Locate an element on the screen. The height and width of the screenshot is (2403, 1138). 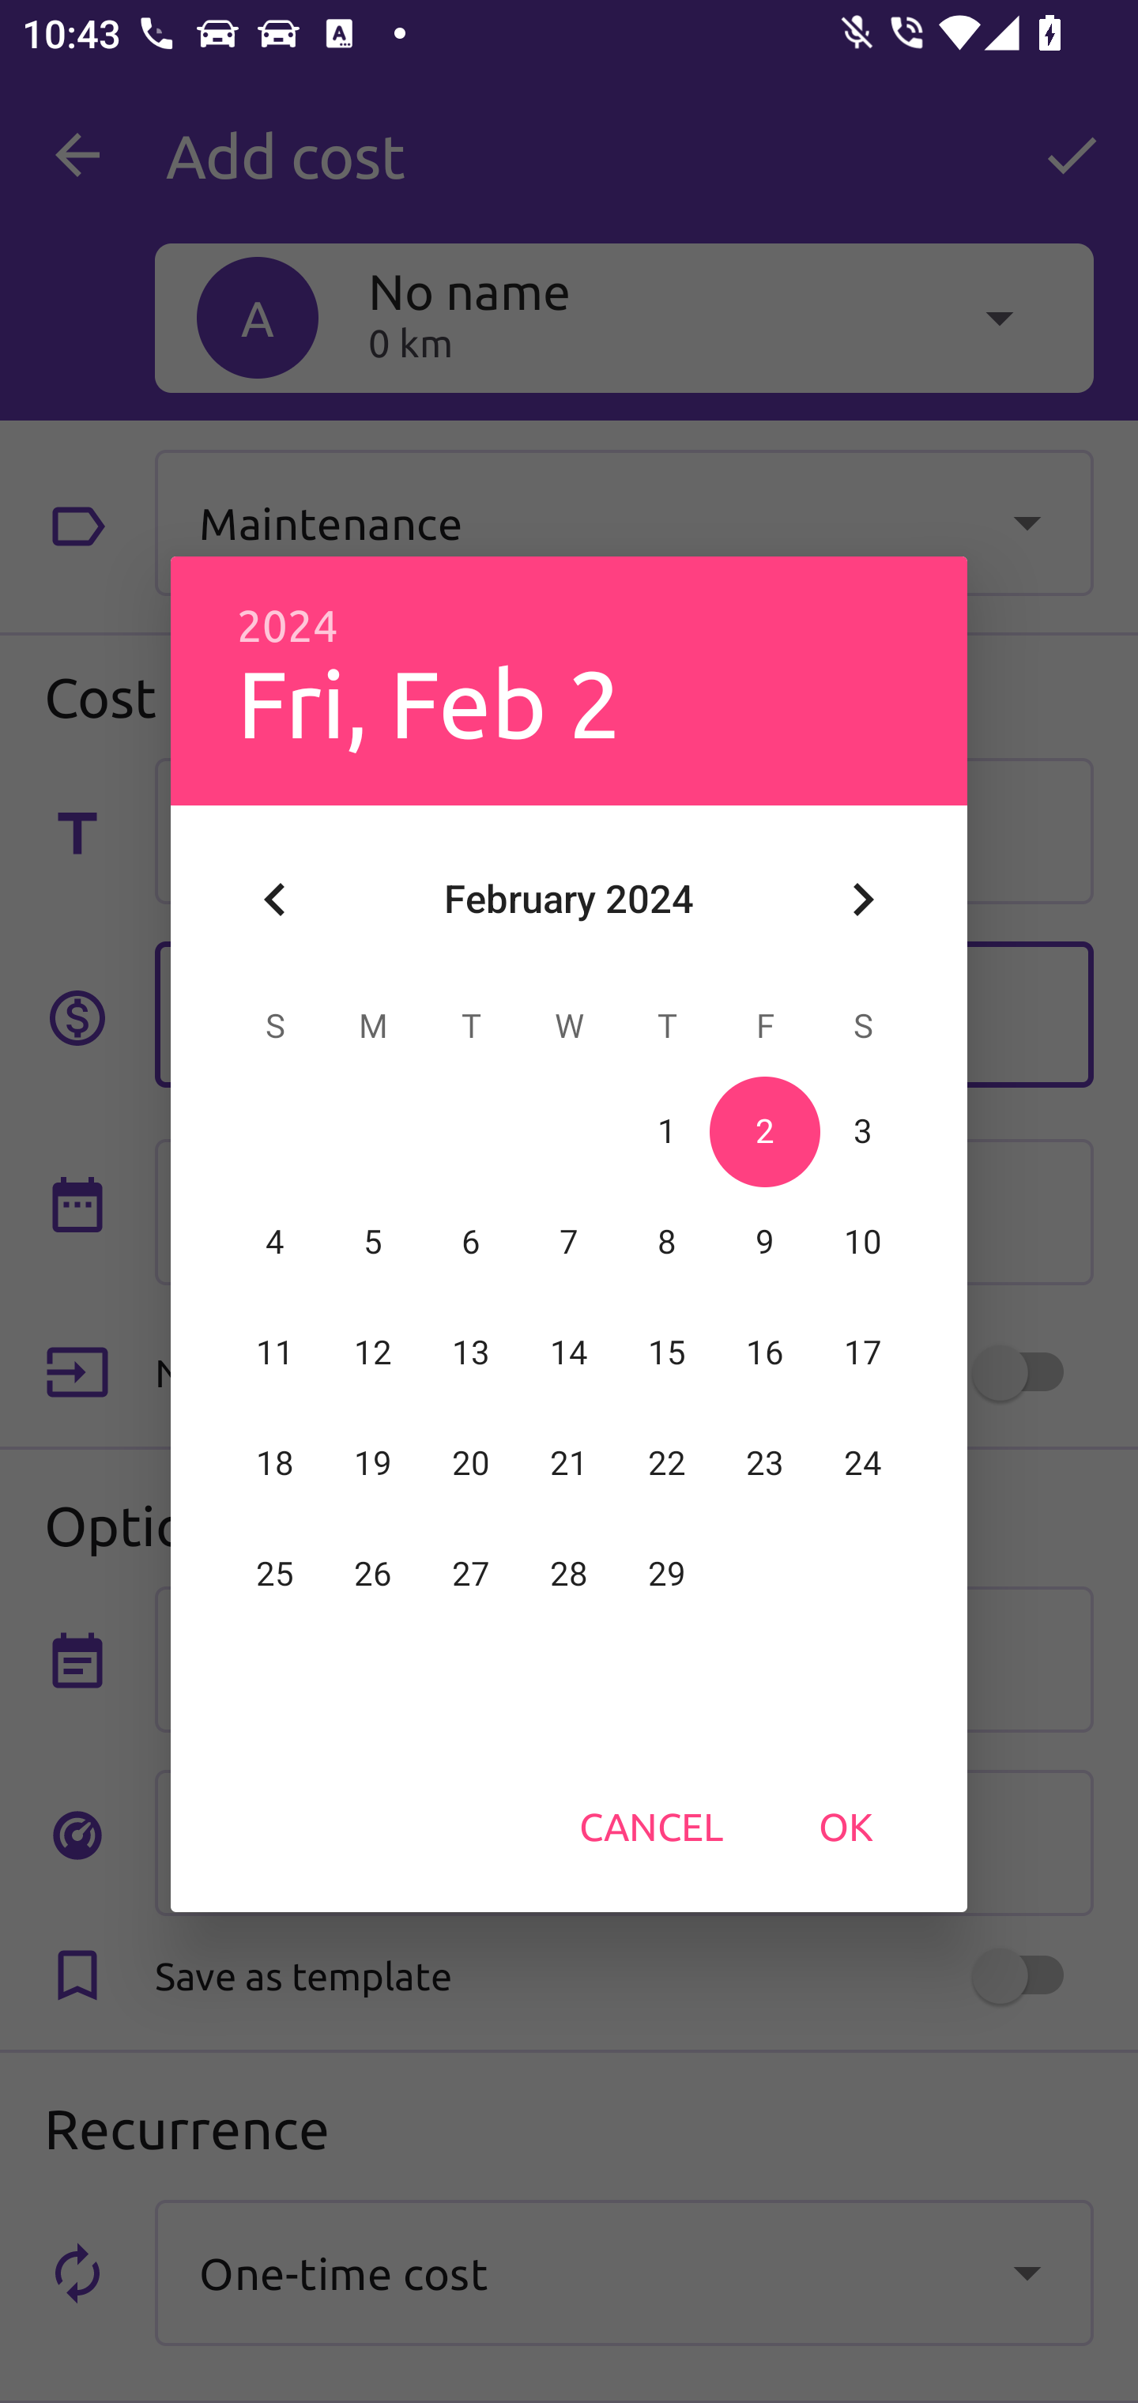
Fri, Feb 2 is located at coordinates (429, 702).